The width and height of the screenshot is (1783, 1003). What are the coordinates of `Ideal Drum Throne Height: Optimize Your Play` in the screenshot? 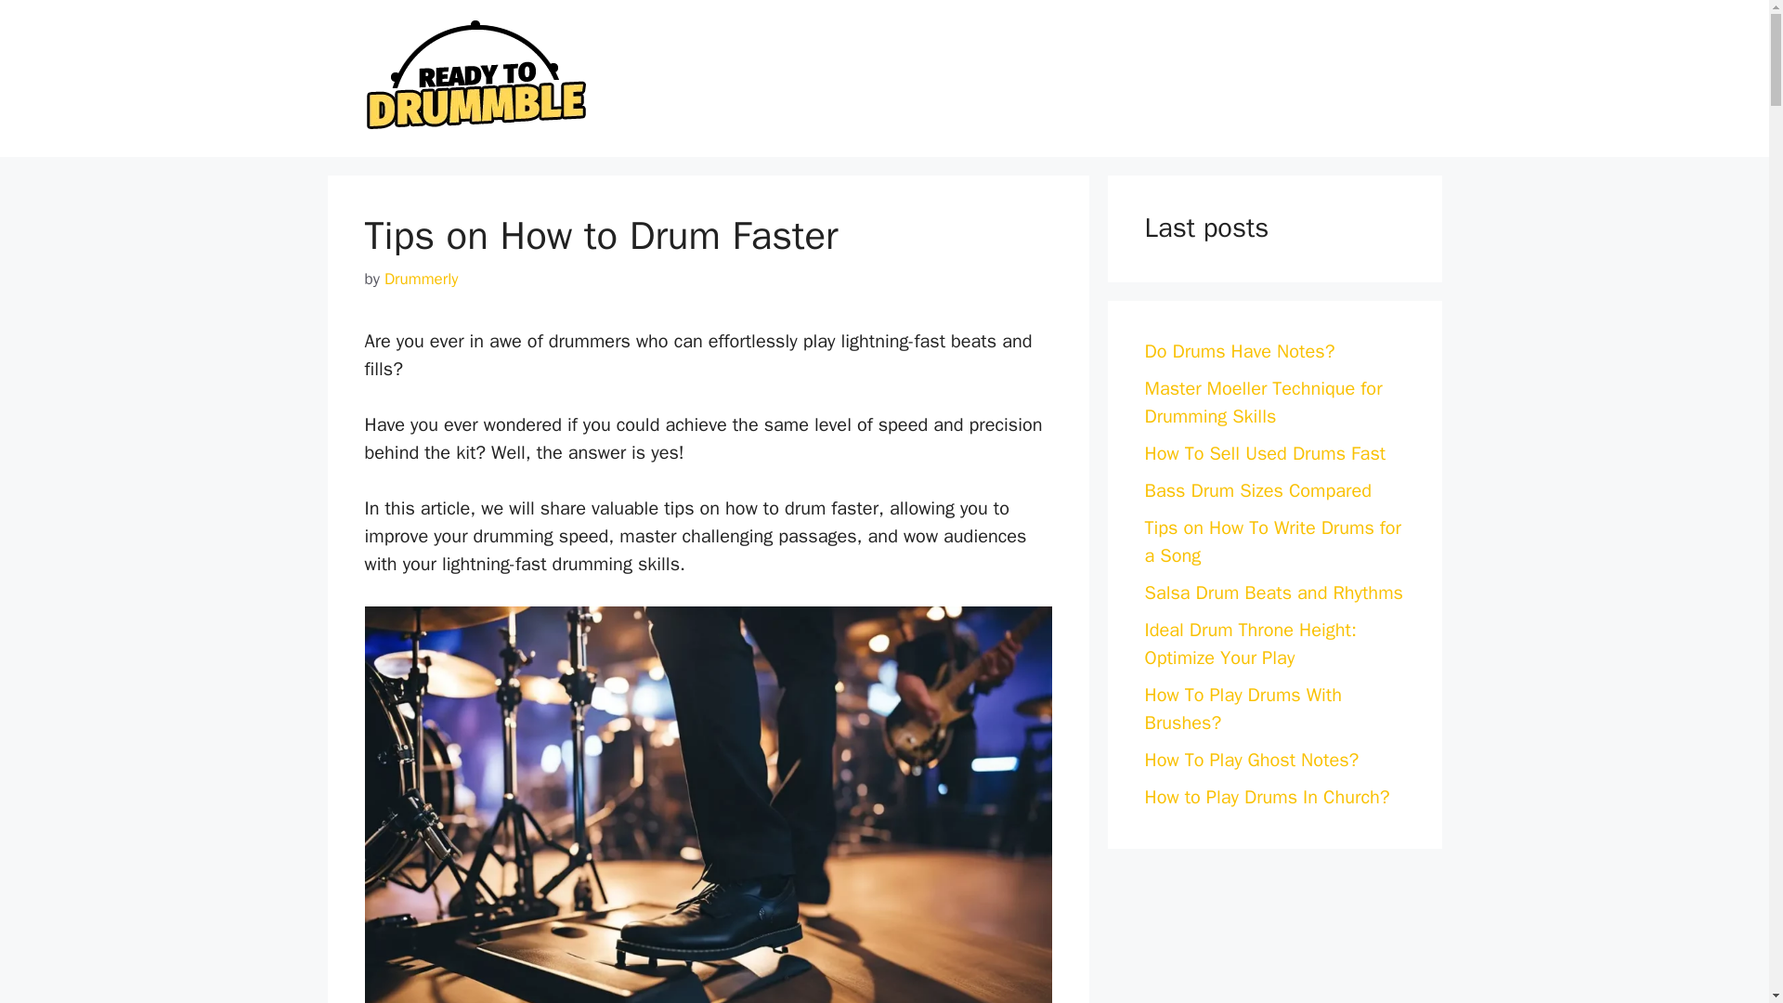 It's located at (1250, 645).